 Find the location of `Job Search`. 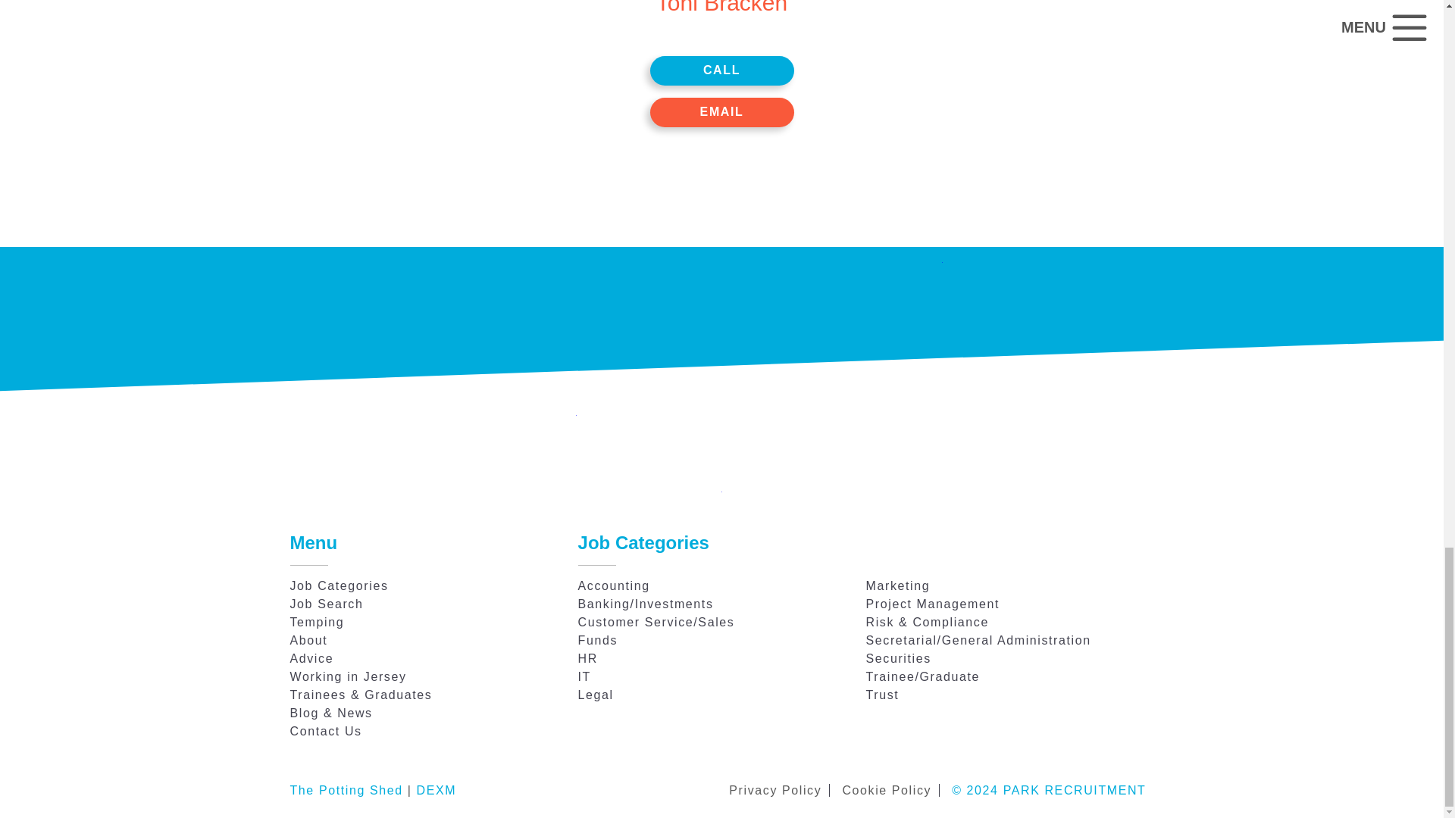

Job Search is located at coordinates (326, 604).